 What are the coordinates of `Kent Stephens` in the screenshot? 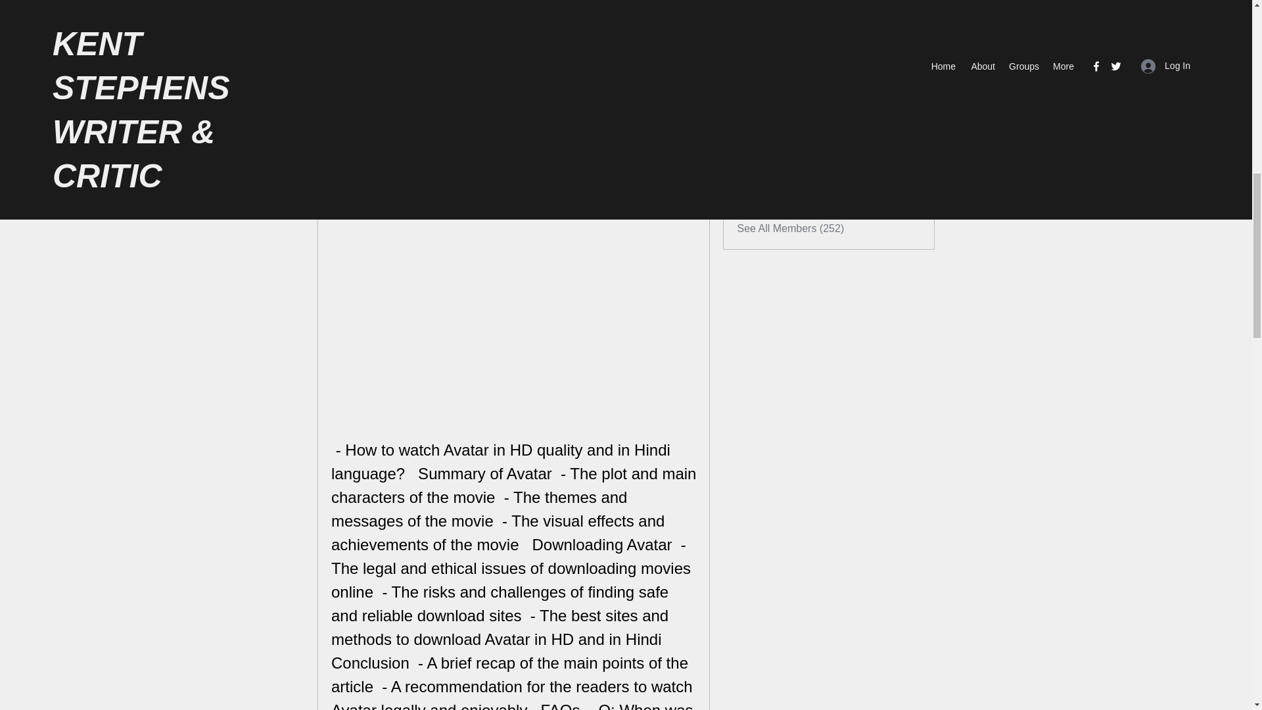 It's located at (803, 68).